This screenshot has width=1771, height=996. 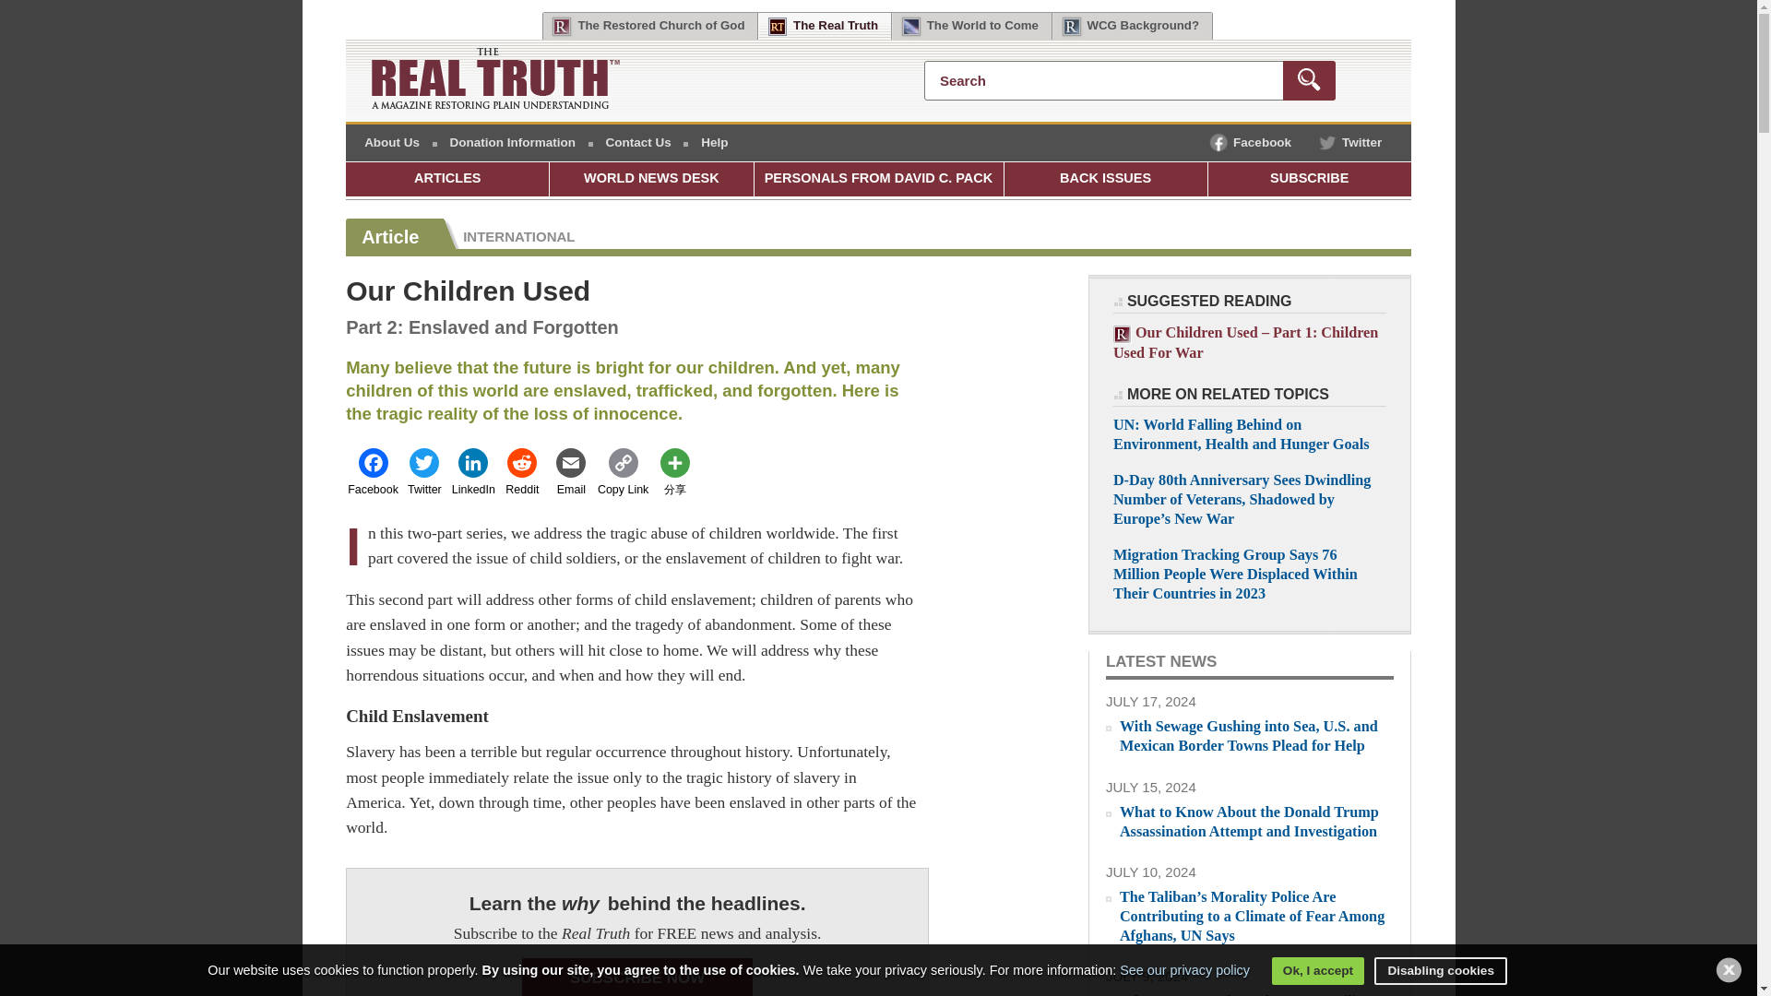 What do you see at coordinates (878, 179) in the screenshot?
I see `PERSONALS FROM DAVID C. PACK` at bounding box center [878, 179].